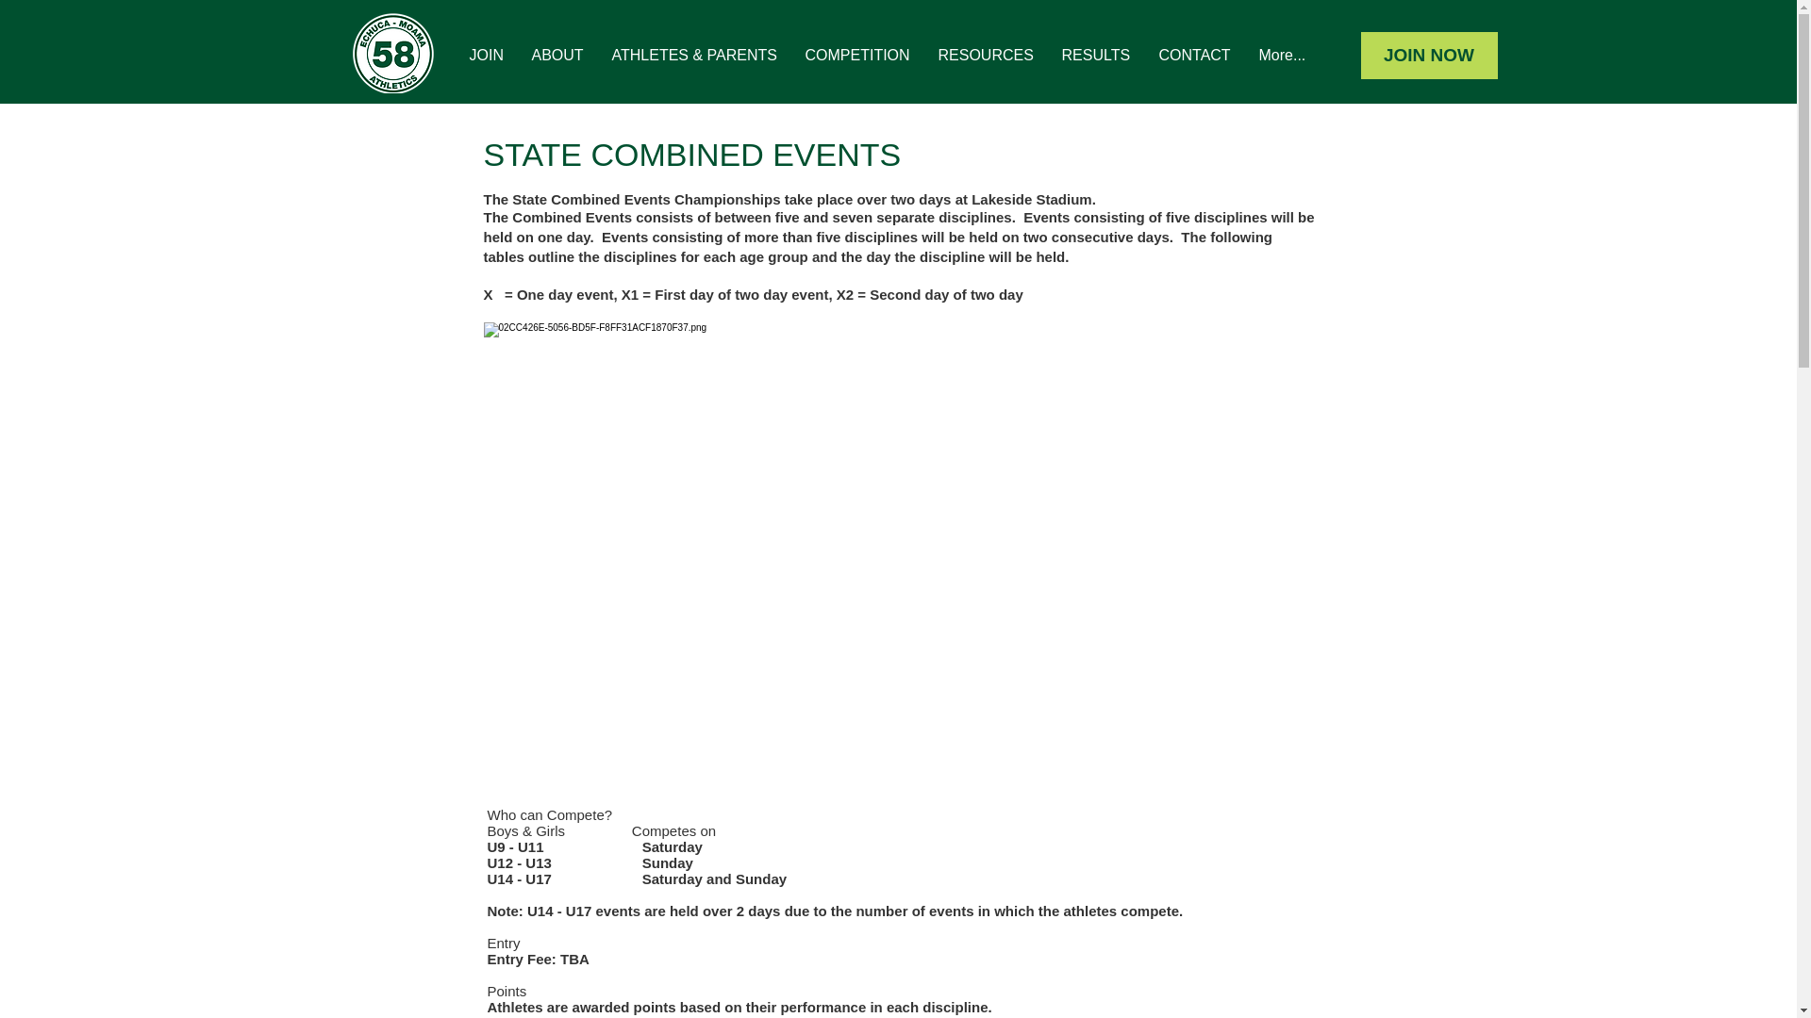  Describe the element at coordinates (1095, 55) in the screenshot. I see `RESULTS` at that location.